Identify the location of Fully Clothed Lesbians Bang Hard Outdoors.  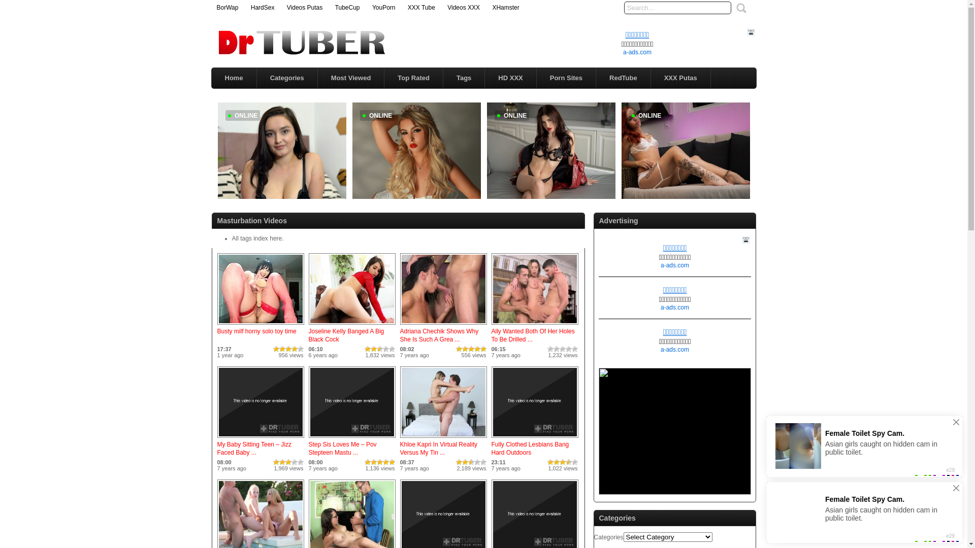
(530, 449).